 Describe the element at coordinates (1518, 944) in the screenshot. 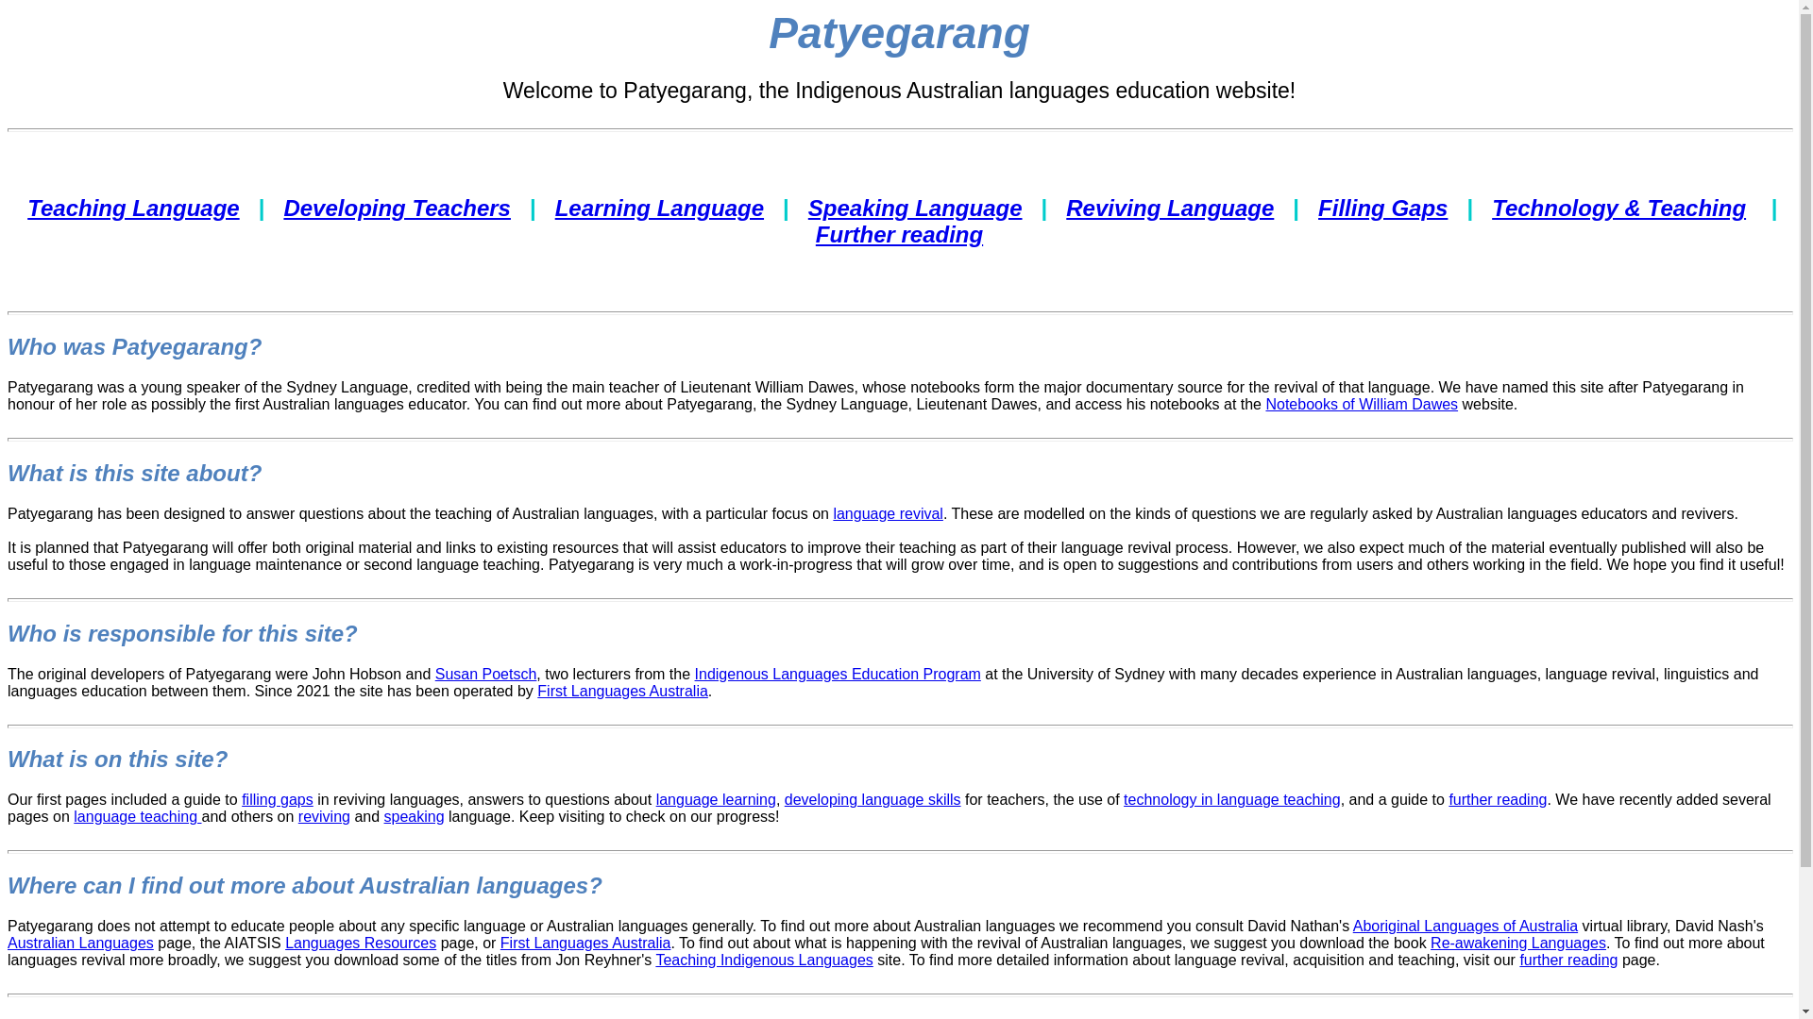

I see `Re-awakening Languages` at that location.